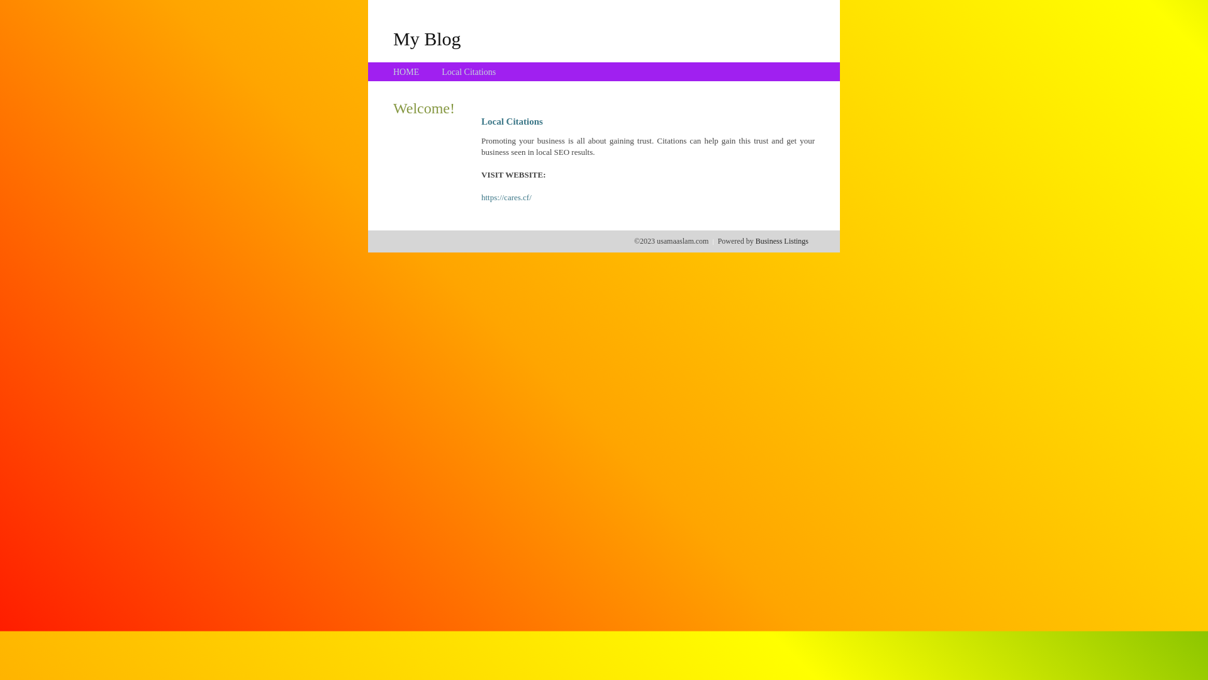 The width and height of the screenshot is (1208, 680). Describe the element at coordinates (406, 72) in the screenshot. I see `HOME` at that location.